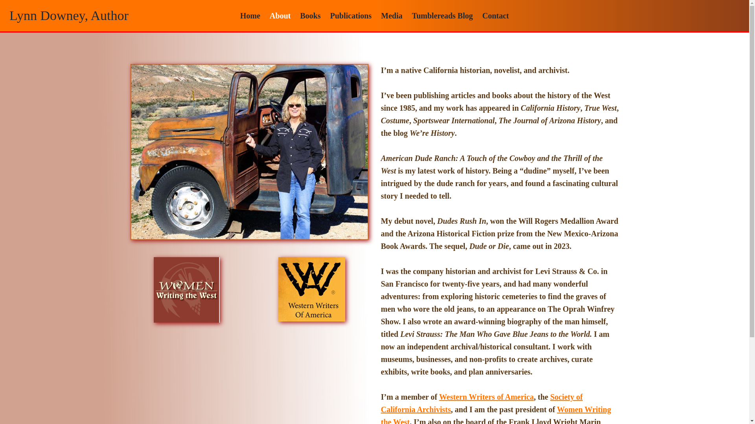  What do you see at coordinates (351, 16) in the screenshot?
I see `Publications` at bounding box center [351, 16].